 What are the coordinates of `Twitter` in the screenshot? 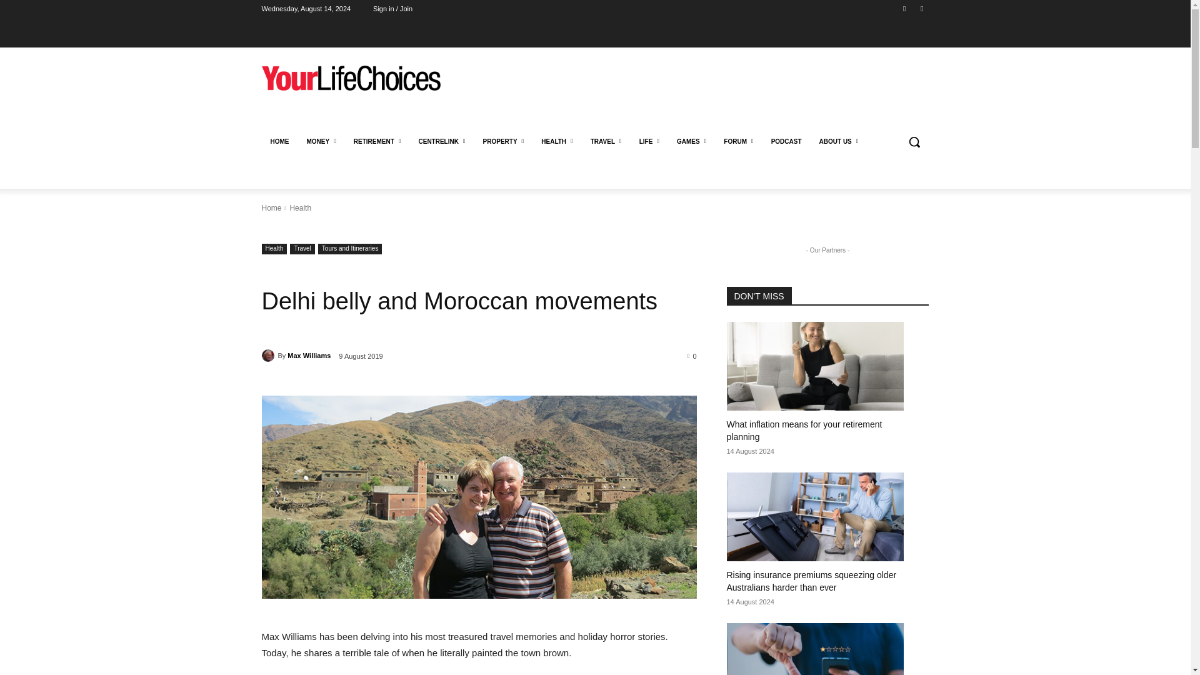 It's located at (921, 8).